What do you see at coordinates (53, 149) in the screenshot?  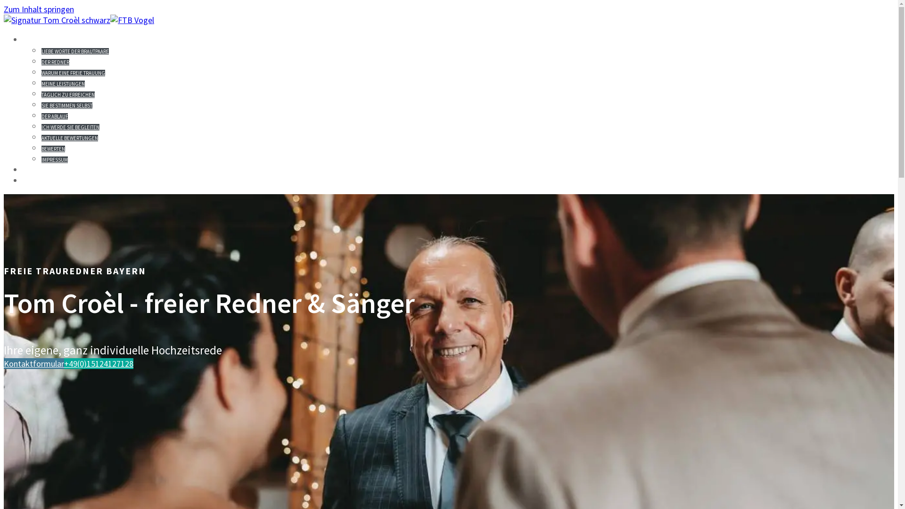 I see `BEWERTEN` at bounding box center [53, 149].